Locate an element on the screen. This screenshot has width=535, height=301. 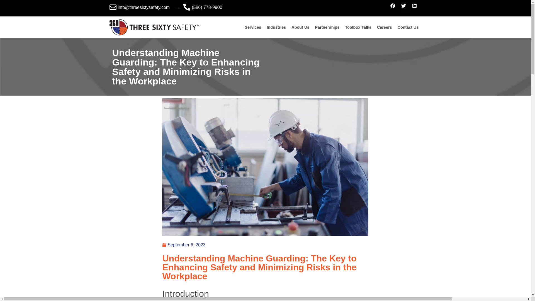
Partnerships is located at coordinates (327, 27).